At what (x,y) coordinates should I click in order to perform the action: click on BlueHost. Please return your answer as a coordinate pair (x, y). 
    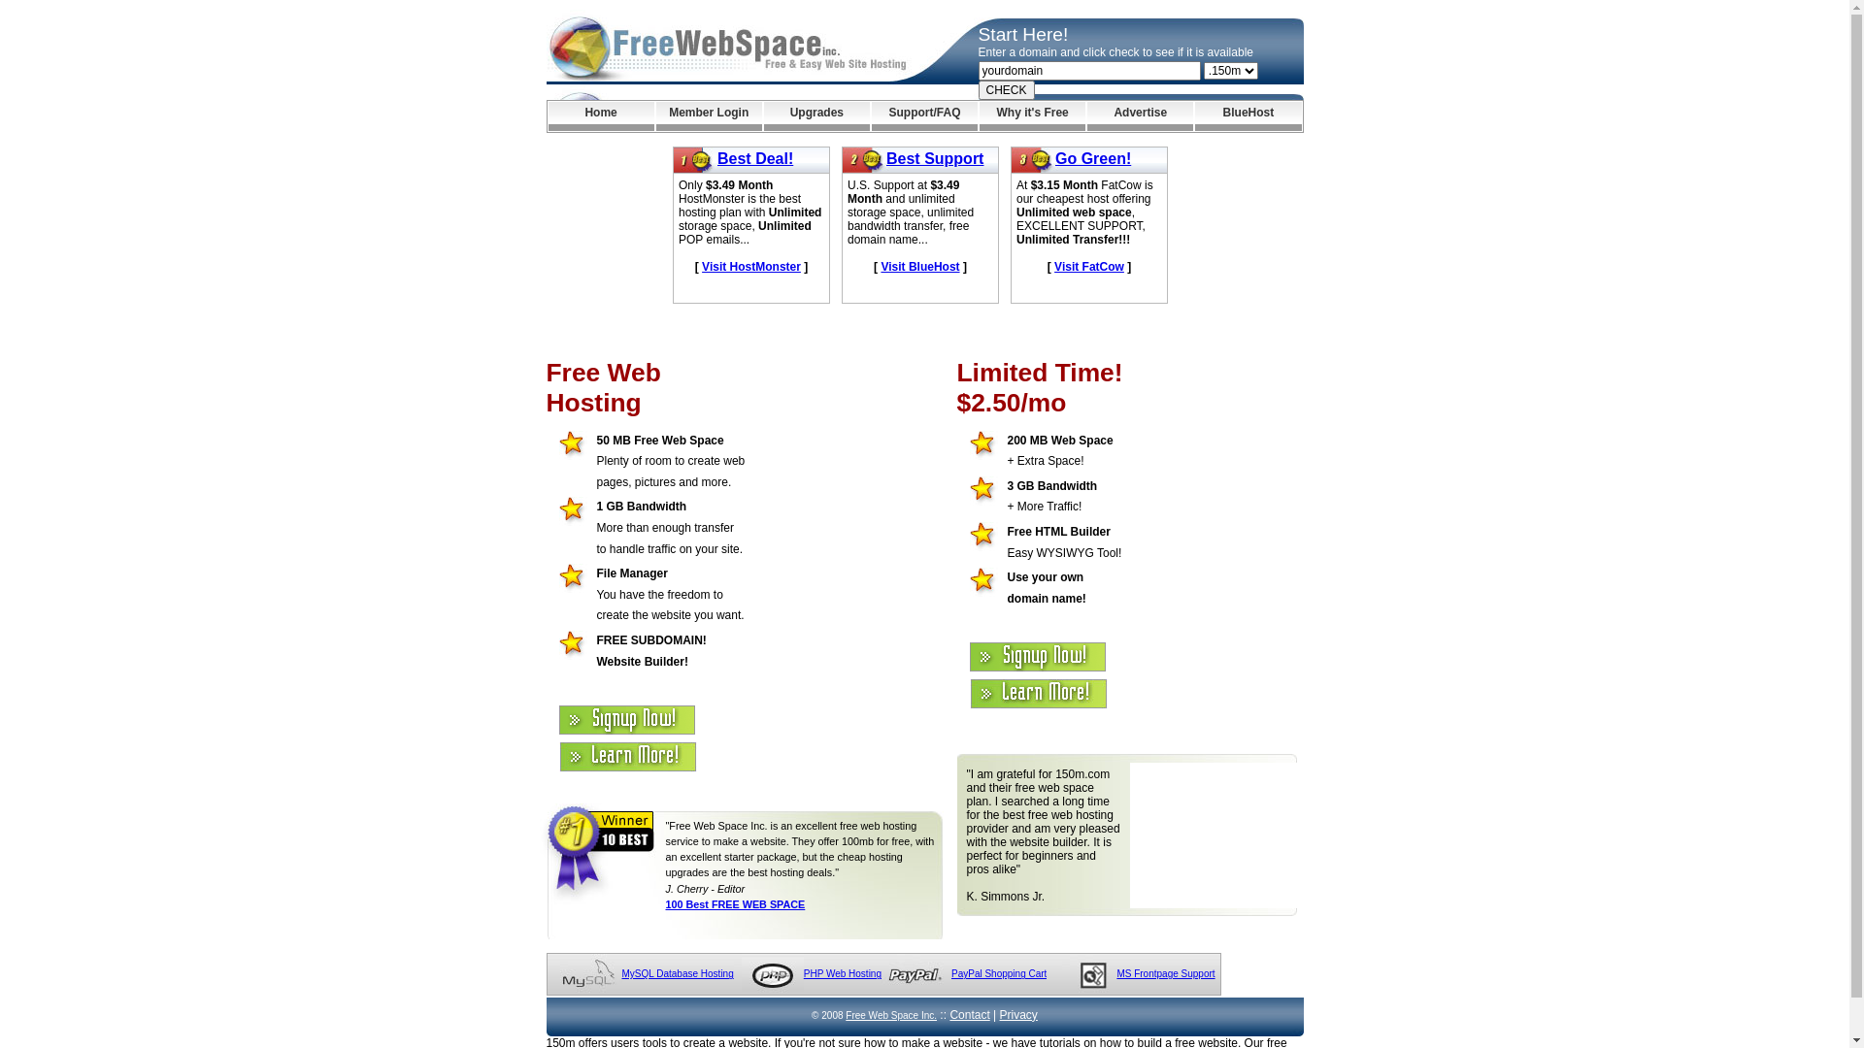
    Looking at the image, I should click on (1248, 116).